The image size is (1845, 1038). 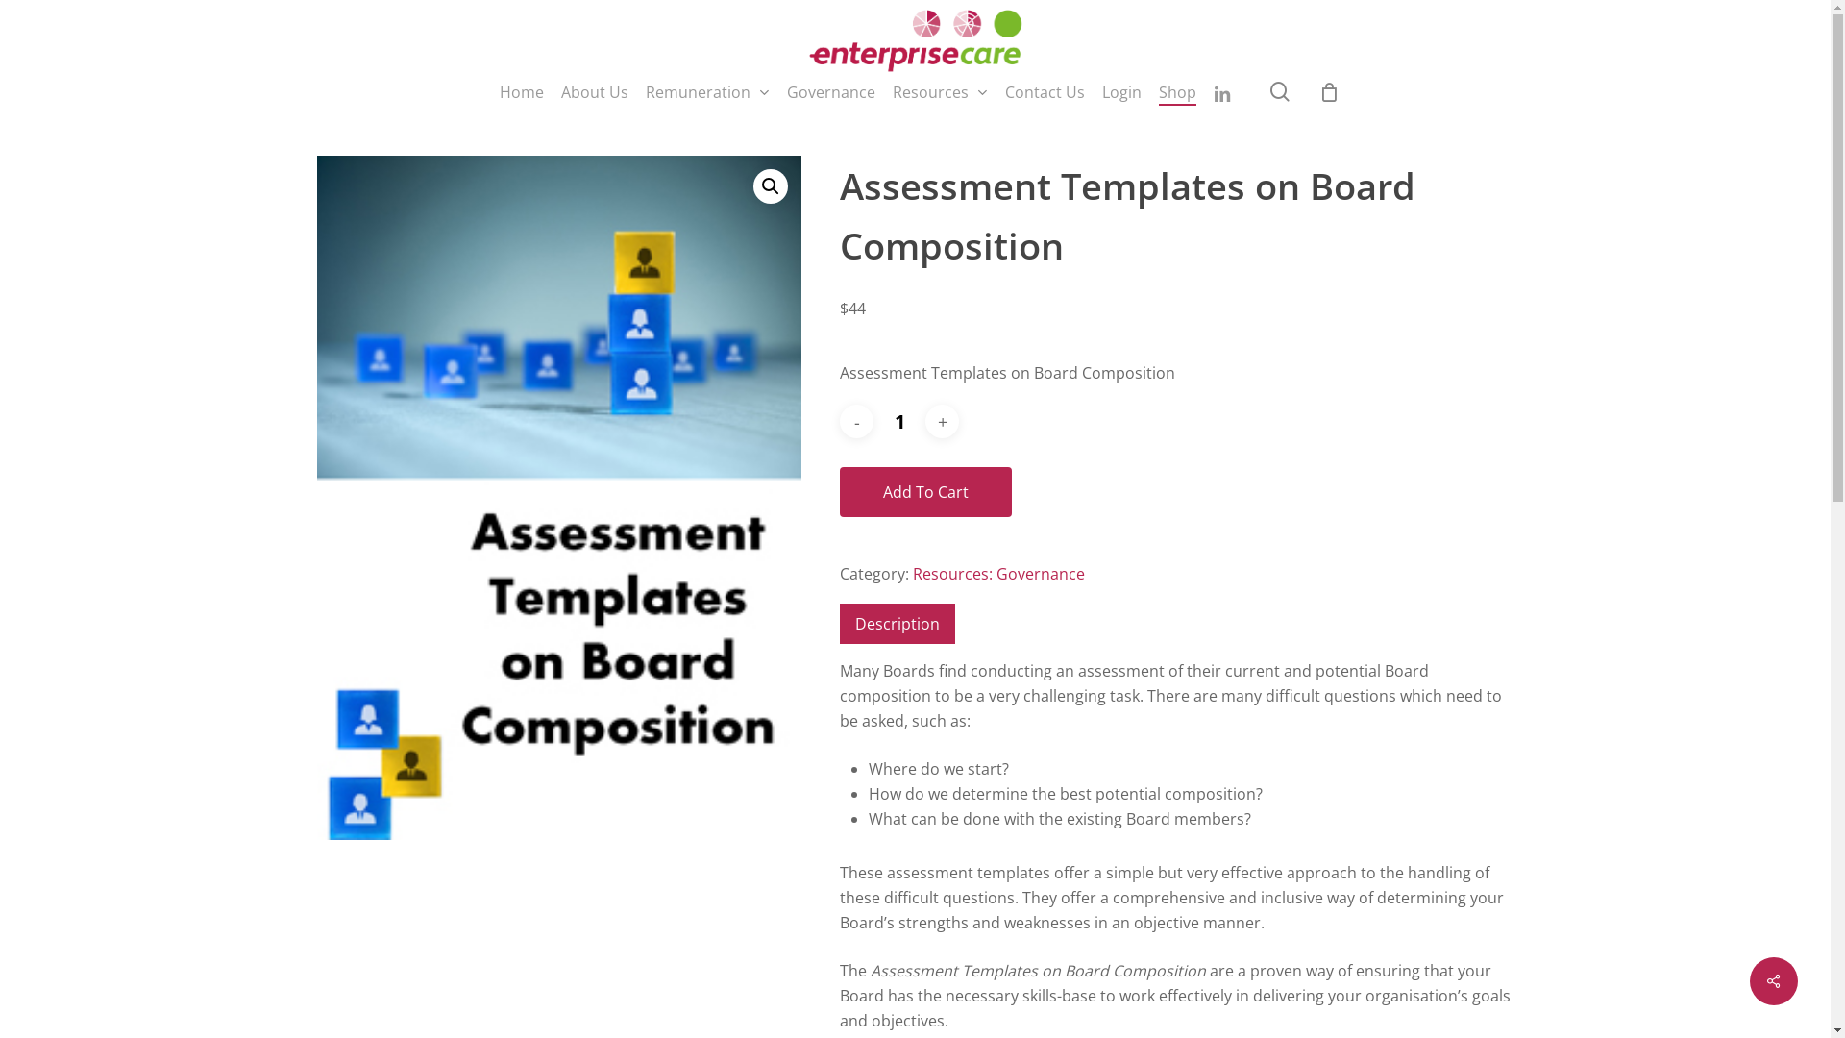 What do you see at coordinates (999, 574) in the screenshot?
I see `Resources: Governance` at bounding box center [999, 574].